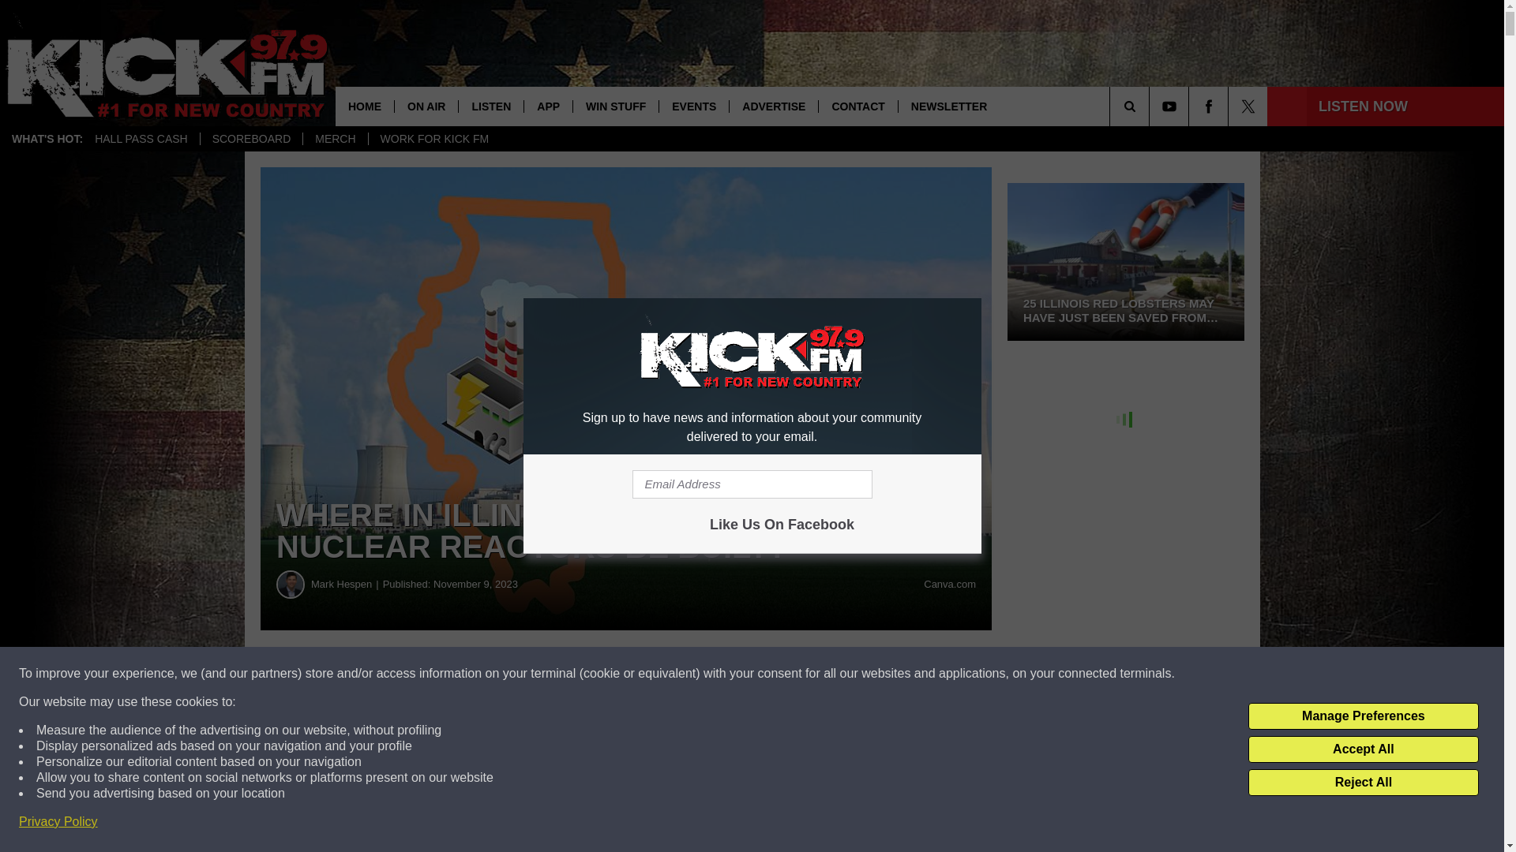 The height and width of the screenshot is (852, 1516). What do you see at coordinates (693, 106) in the screenshot?
I see `EVENTS` at bounding box center [693, 106].